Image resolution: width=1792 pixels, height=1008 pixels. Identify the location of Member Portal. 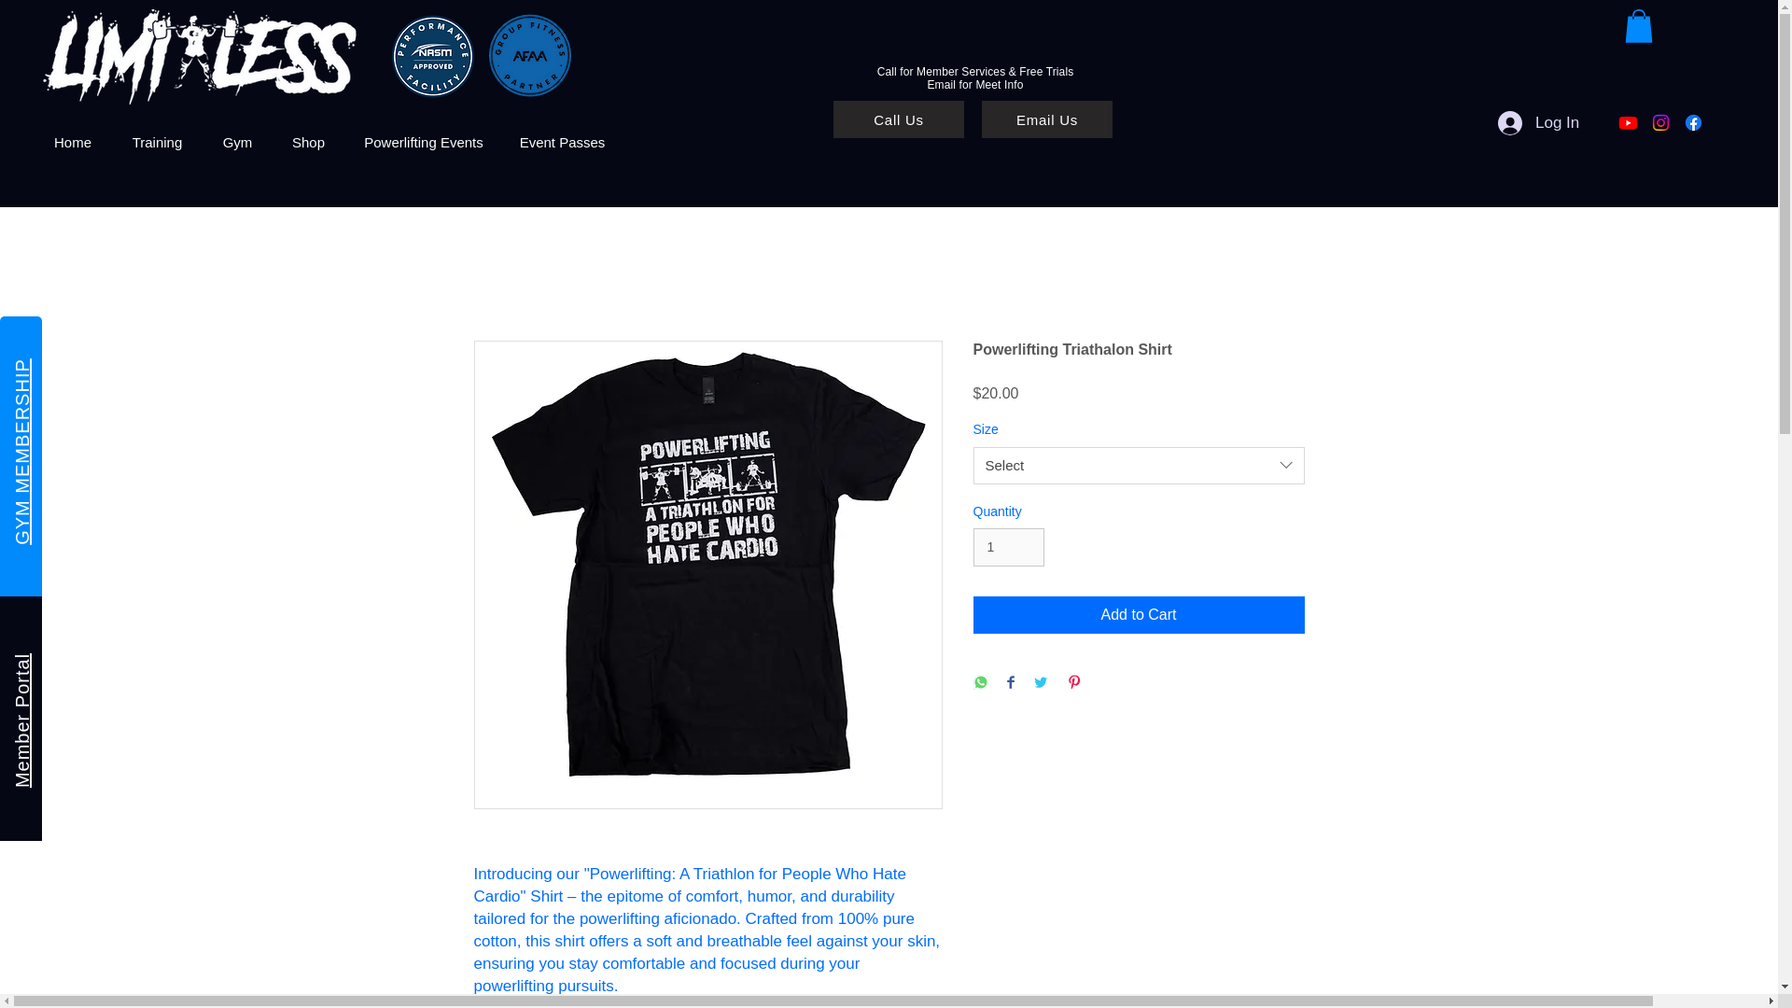
(79, 663).